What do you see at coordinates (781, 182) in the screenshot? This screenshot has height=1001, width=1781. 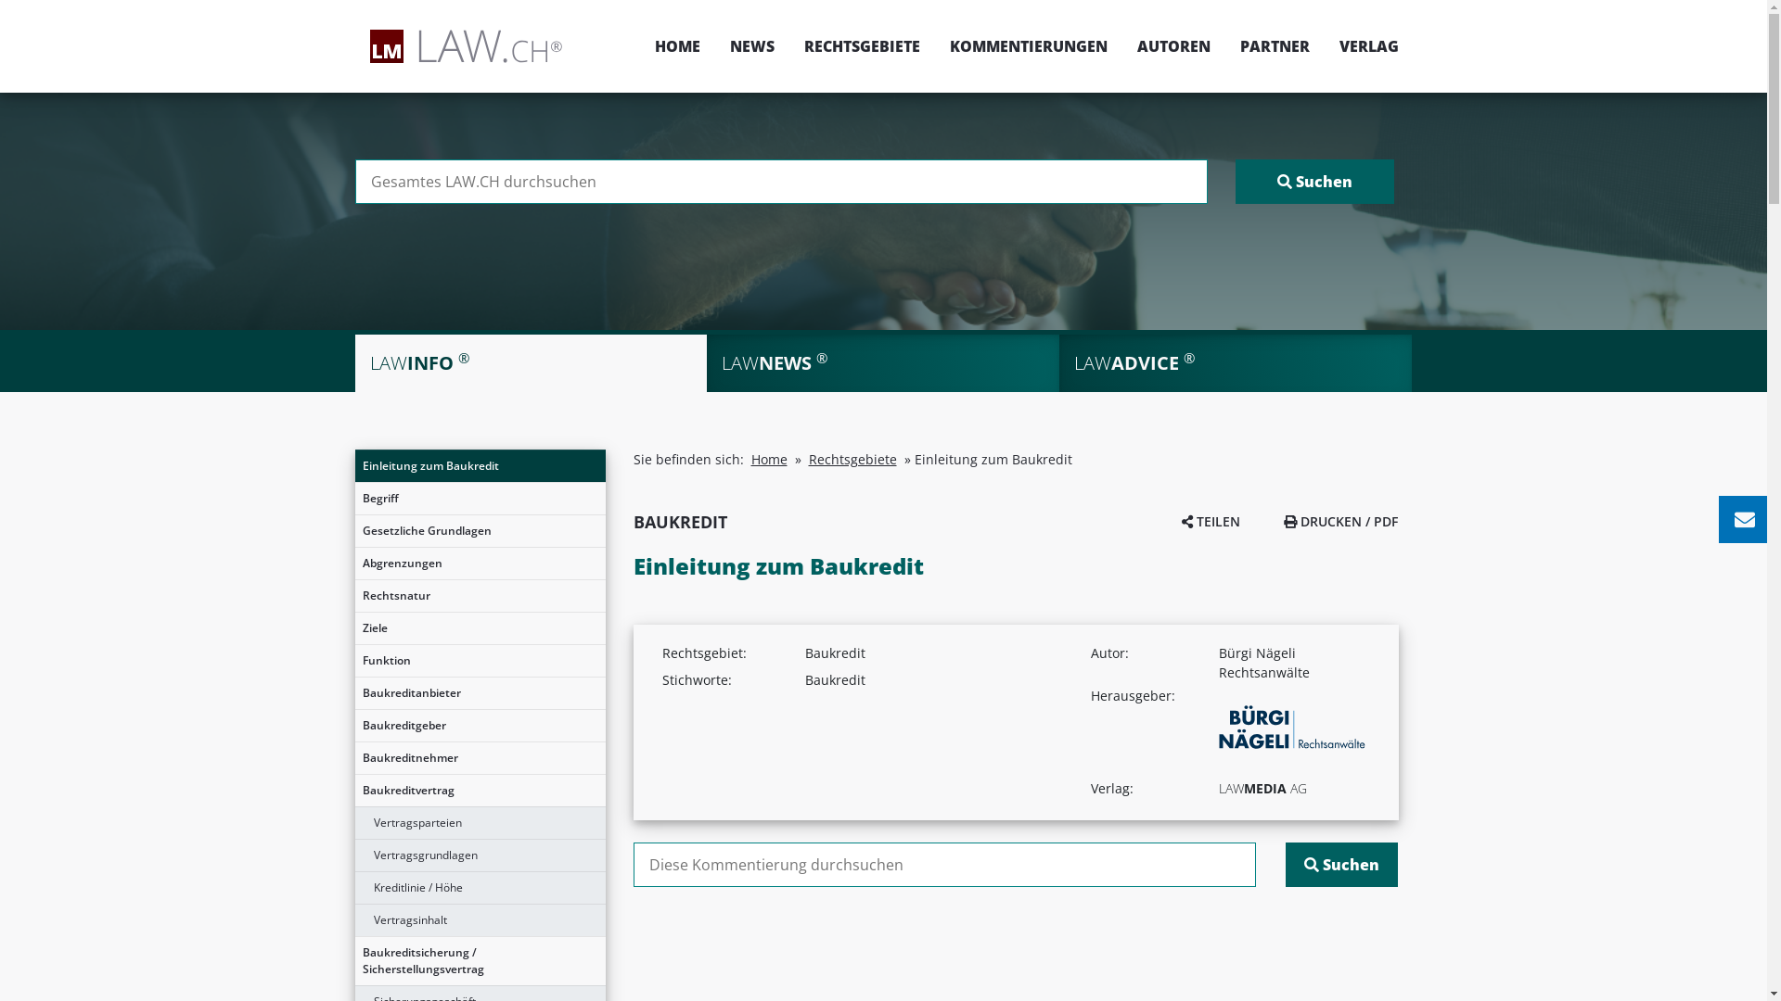 I see `Suchen nach:` at bounding box center [781, 182].